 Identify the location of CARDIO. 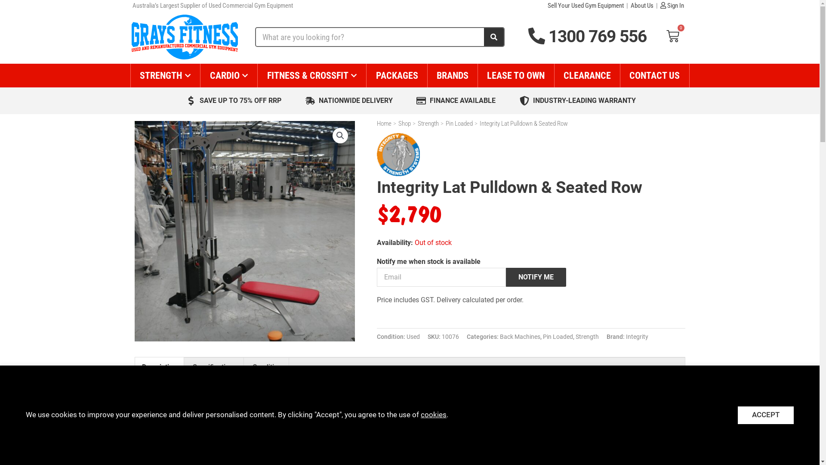
(229, 76).